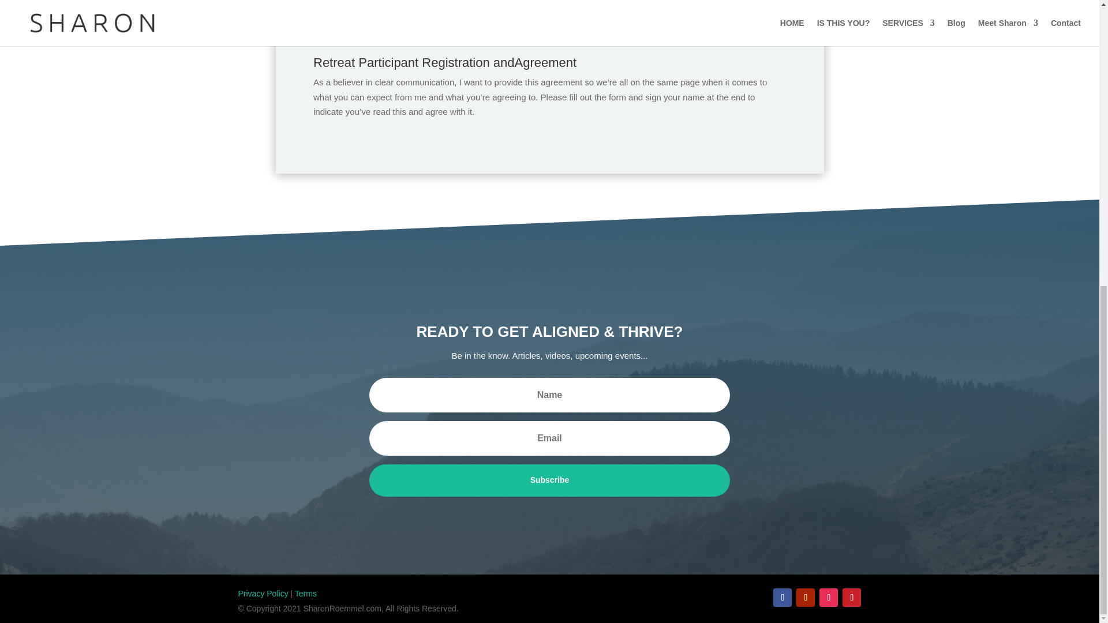  Describe the element at coordinates (806, 597) in the screenshot. I see `Follow on Youtube` at that location.